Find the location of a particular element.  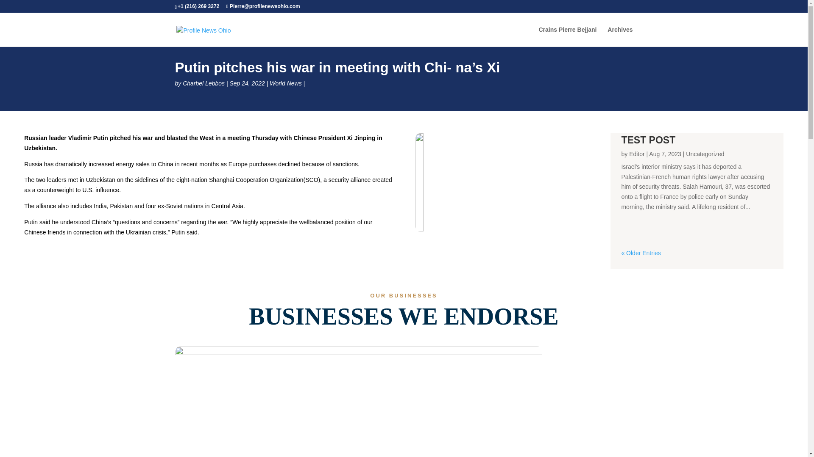

Uncategorized is located at coordinates (705, 154).